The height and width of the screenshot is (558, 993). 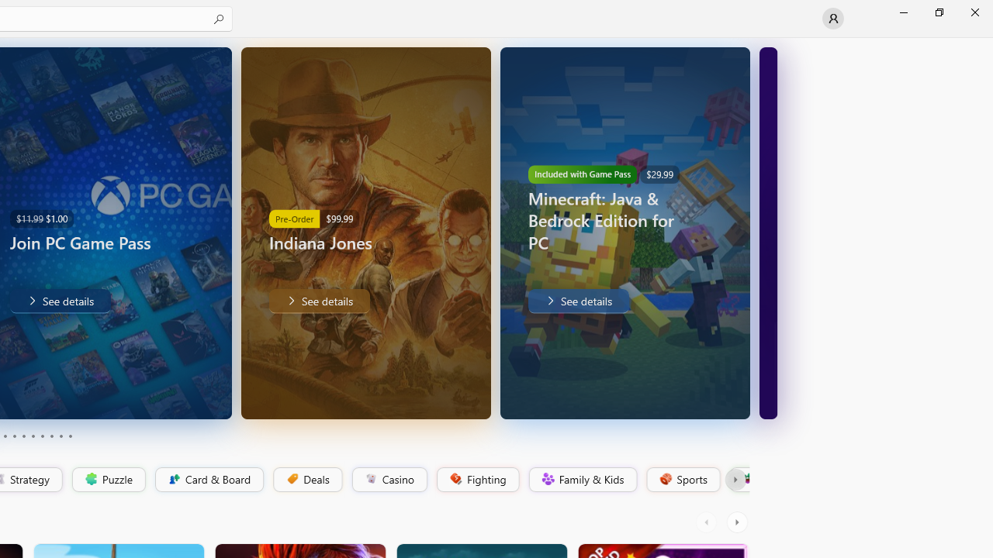 I want to click on Sports, so click(x=682, y=480).